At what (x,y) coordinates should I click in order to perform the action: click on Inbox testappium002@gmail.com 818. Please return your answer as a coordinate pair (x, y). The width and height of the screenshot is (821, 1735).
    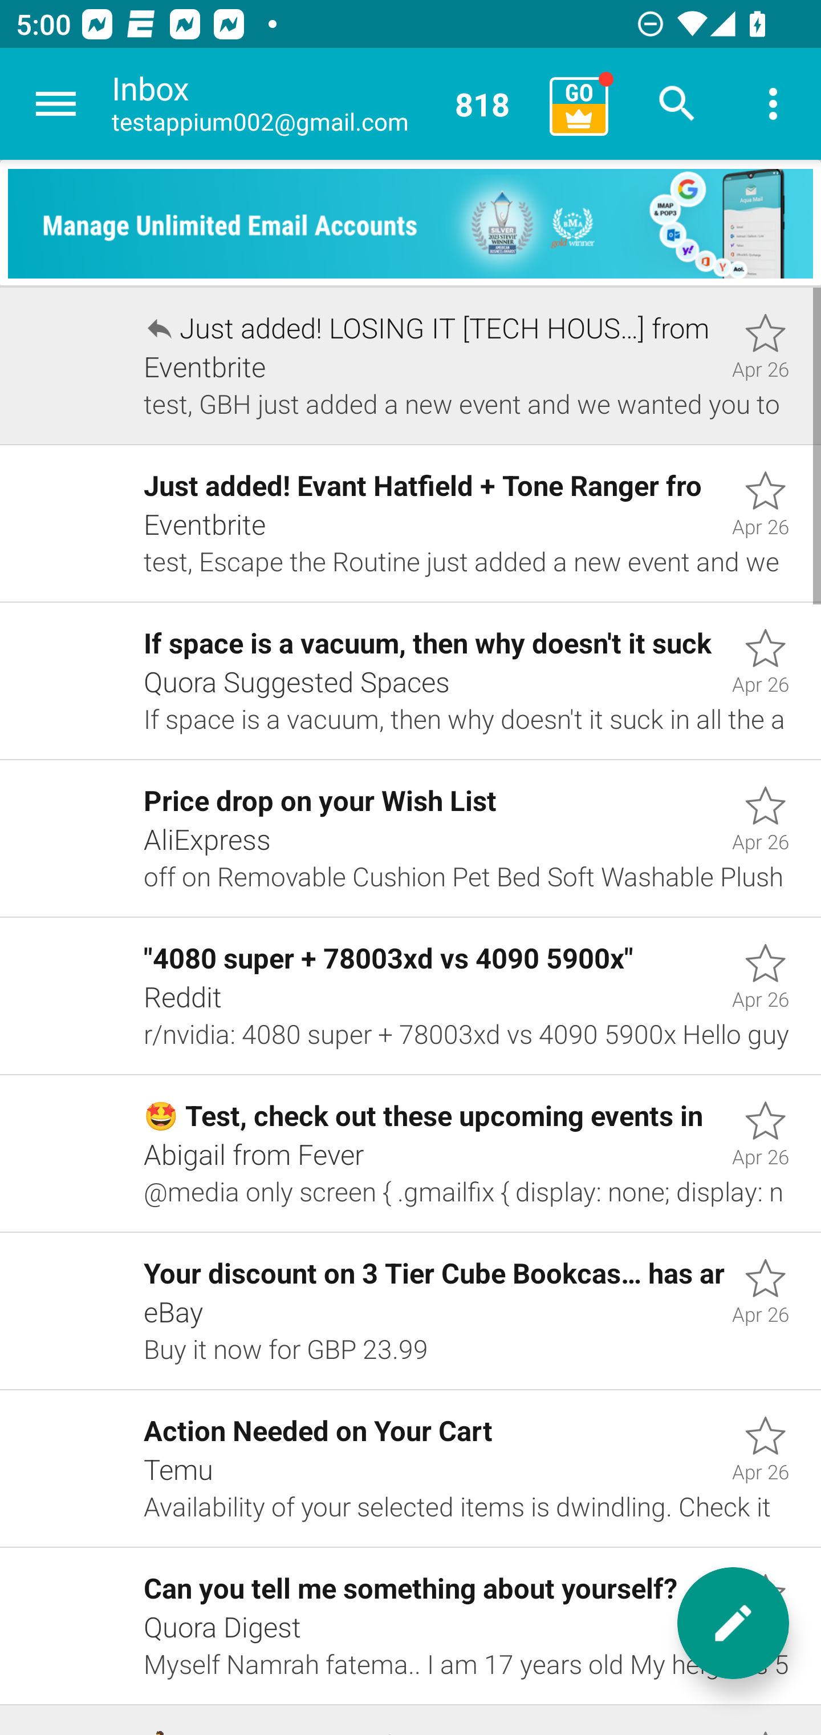
    Looking at the image, I should click on (323, 104).